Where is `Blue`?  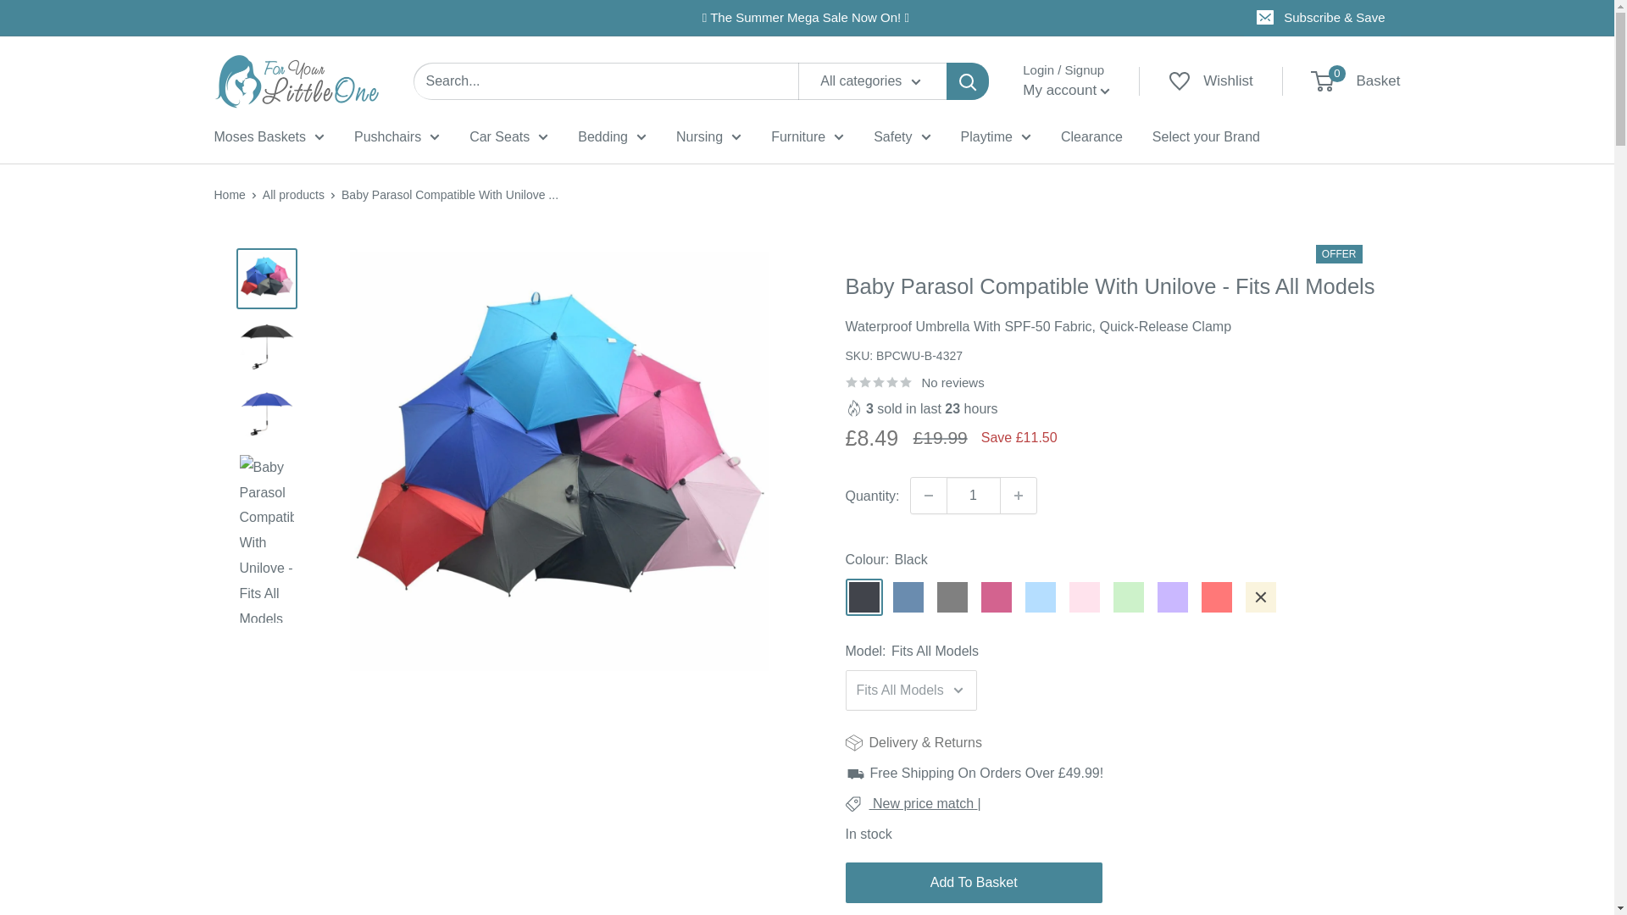 Blue is located at coordinates (908, 596).